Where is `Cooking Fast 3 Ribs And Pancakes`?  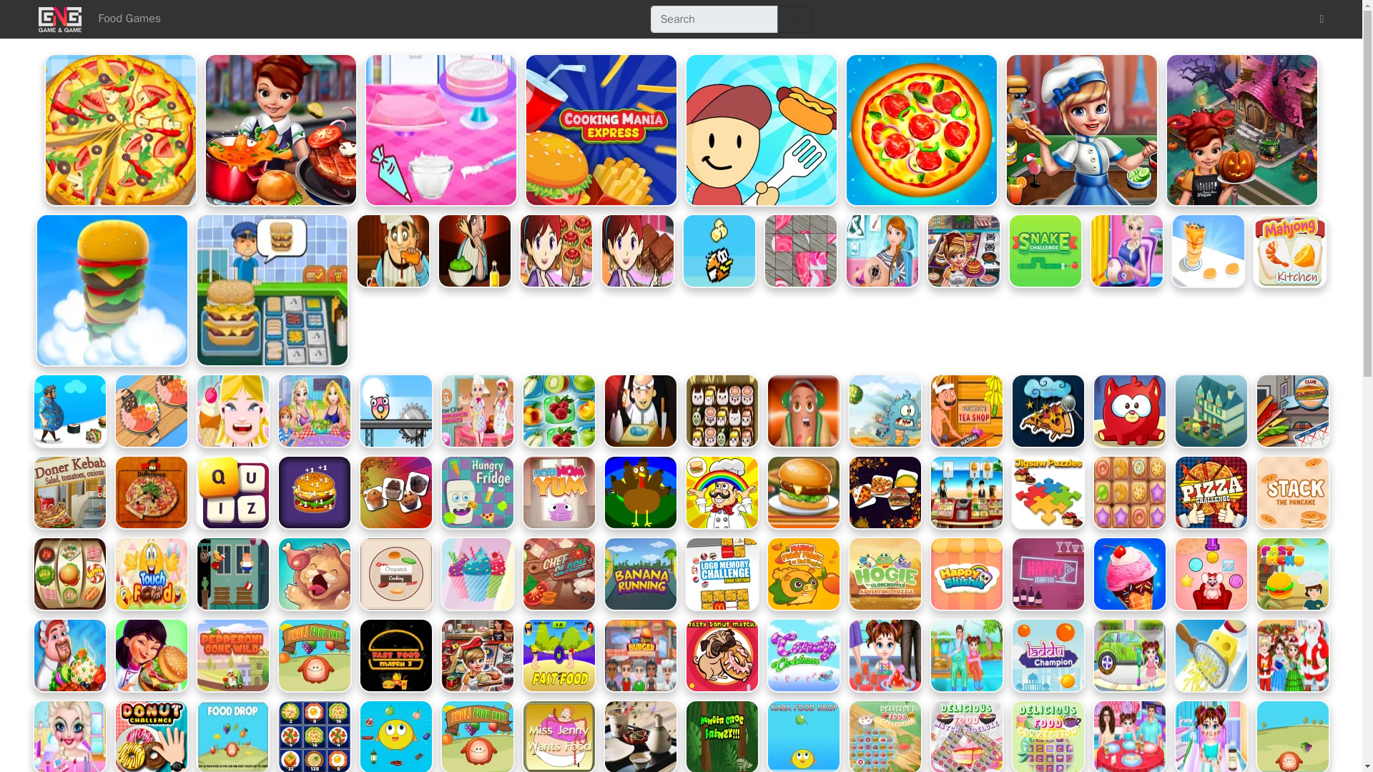
Cooking Fast 3 Ribs And Pancakes is located at coordinates (964, 250).